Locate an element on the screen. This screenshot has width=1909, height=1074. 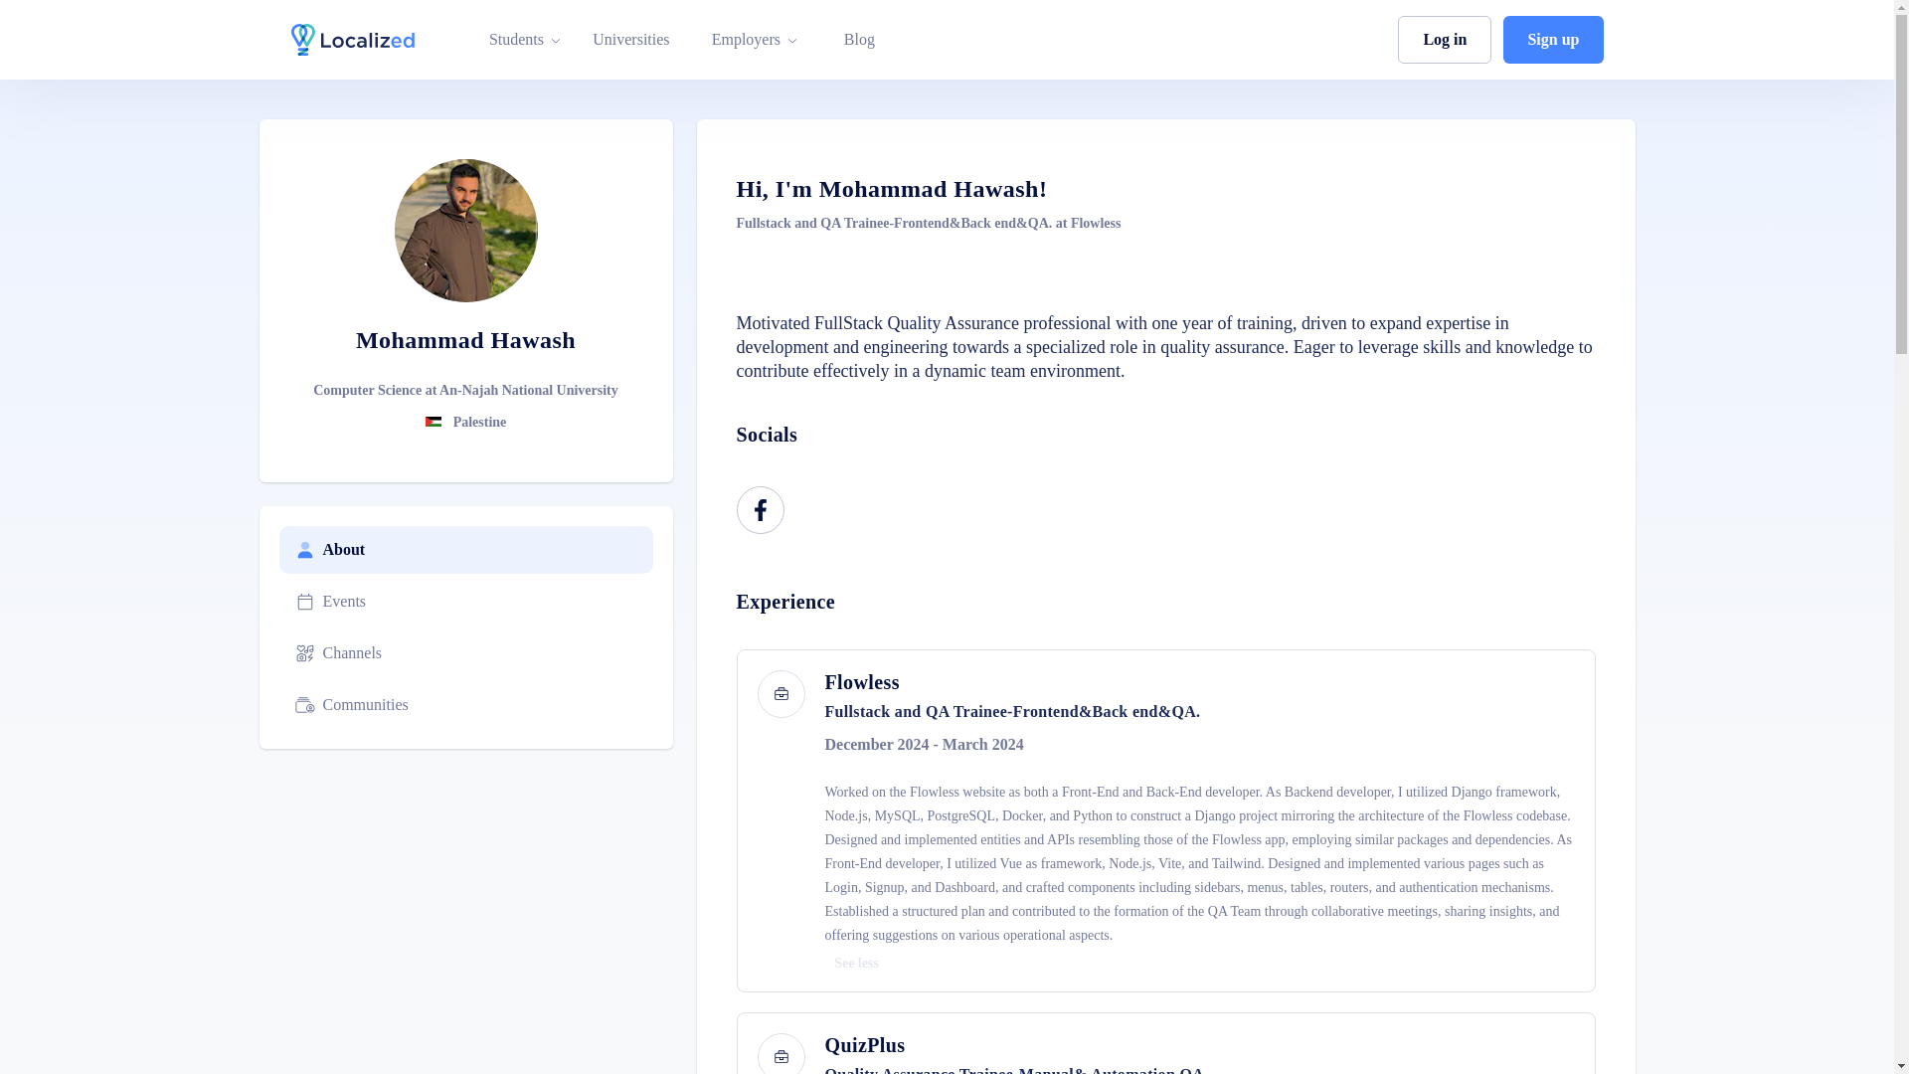
Events is located at coordinates (465, 601).